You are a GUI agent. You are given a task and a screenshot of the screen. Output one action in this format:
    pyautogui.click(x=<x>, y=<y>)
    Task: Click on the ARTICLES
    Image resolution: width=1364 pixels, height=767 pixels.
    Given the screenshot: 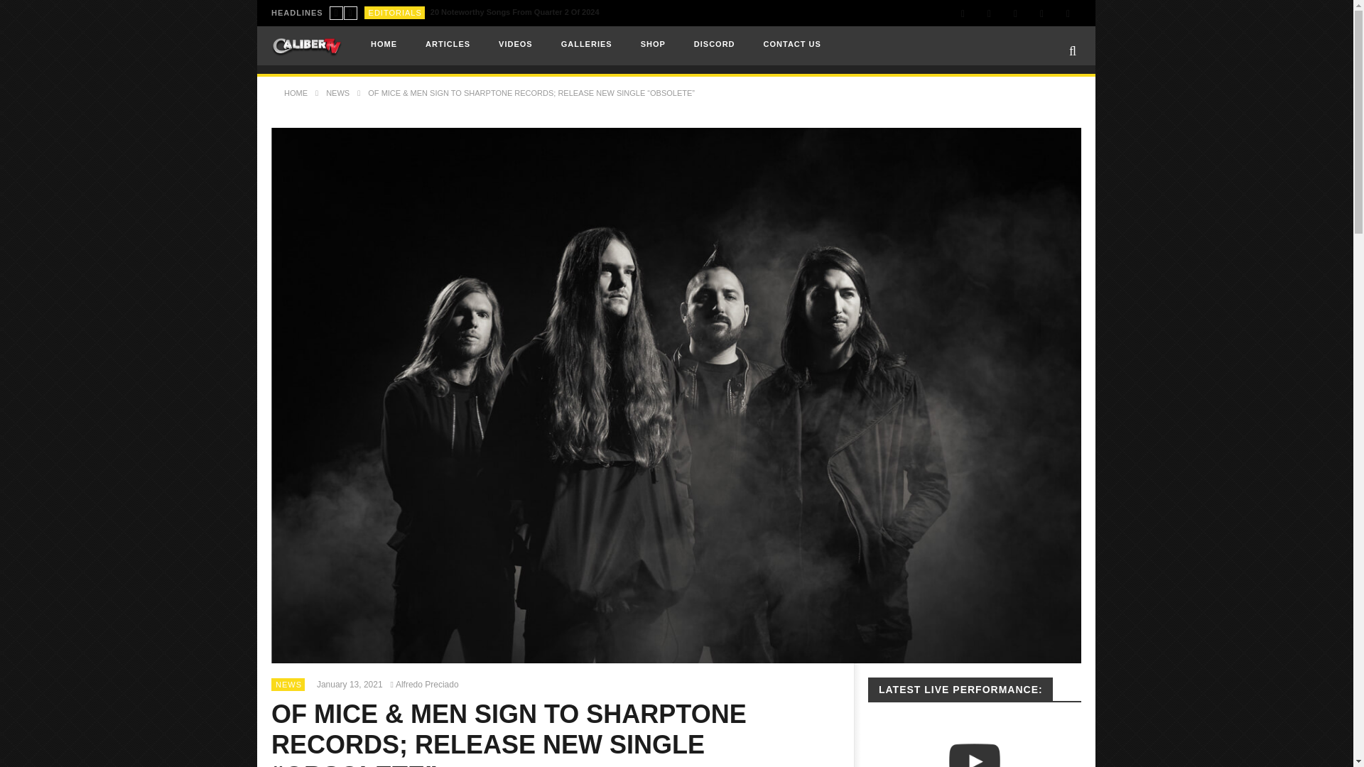 What is the action you would take?
    pyautogui.click(x=448, y=44)
    